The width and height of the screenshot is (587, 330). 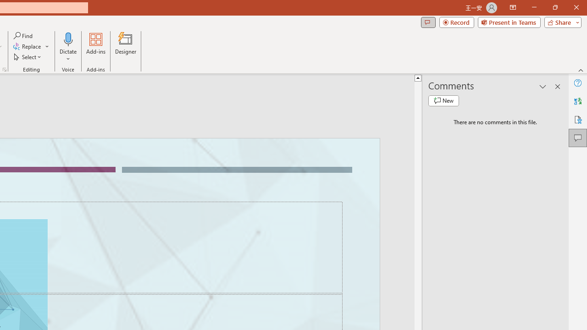 What do you see at coordinates (501, 99) in the screenshot?
I see `Class: ___1lmltc5 f1agt3bx f12qytpq` at bounding box center [501, 99].